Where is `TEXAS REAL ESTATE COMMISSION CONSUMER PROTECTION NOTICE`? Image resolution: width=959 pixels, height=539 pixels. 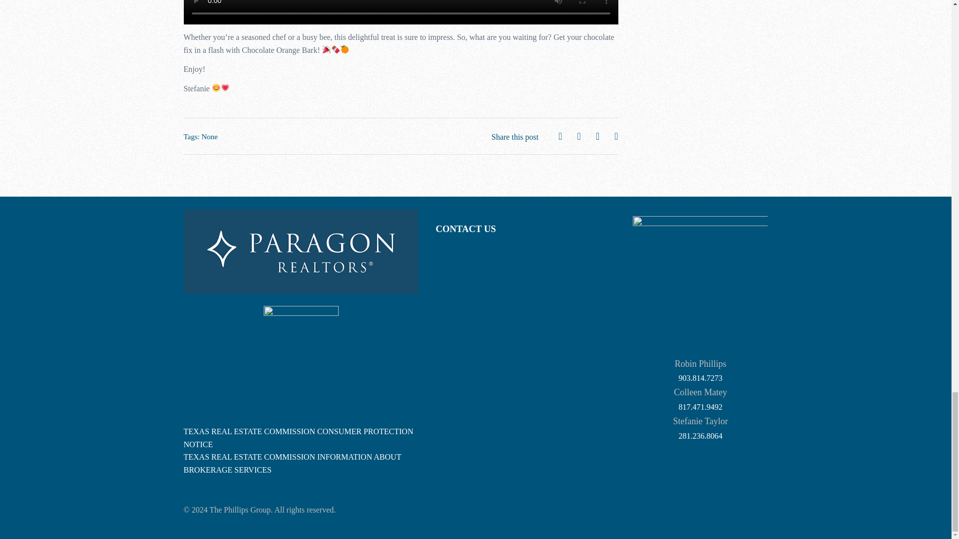 TEXAS REAL ESTATE COMMISSION CONSUMER PROTECTION NOTICE is located at coordinates (299, 438).